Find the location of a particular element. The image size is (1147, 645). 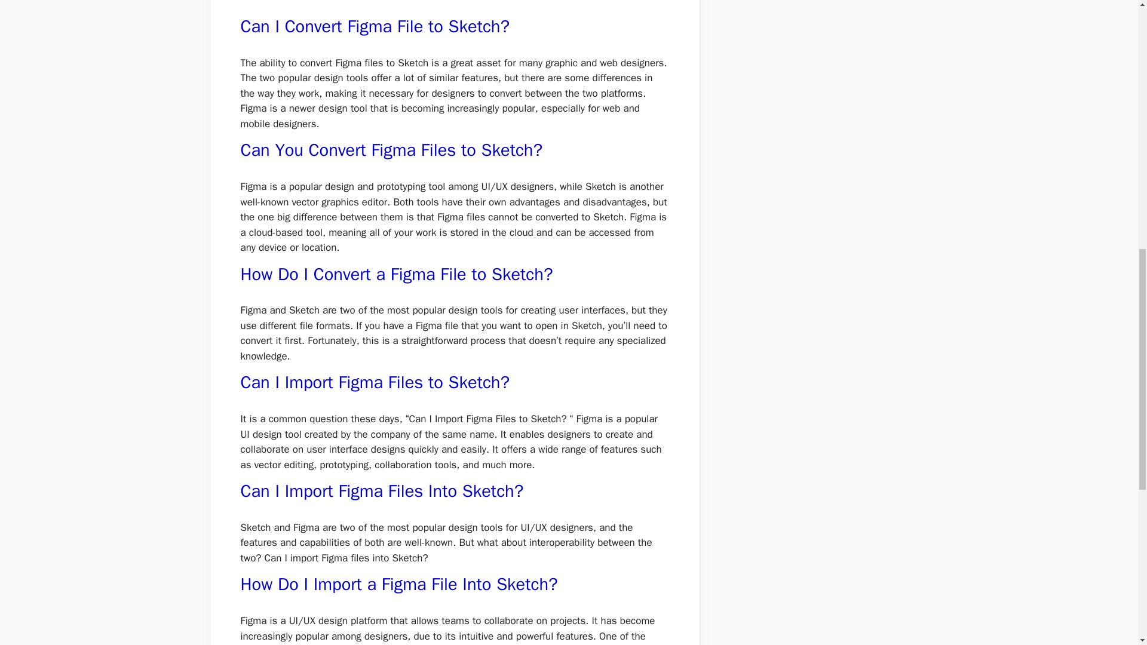

Can I Convert Figma File to Sketch? is located at coordinates (374, 26).